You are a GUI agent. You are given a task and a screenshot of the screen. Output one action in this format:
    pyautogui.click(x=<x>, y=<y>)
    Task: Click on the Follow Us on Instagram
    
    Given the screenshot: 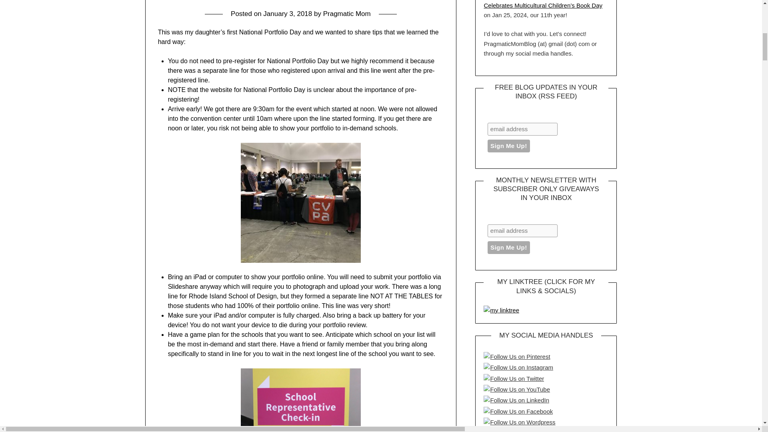 What is the action you would take?
    pyautogui.click(x=518, y=367)
    